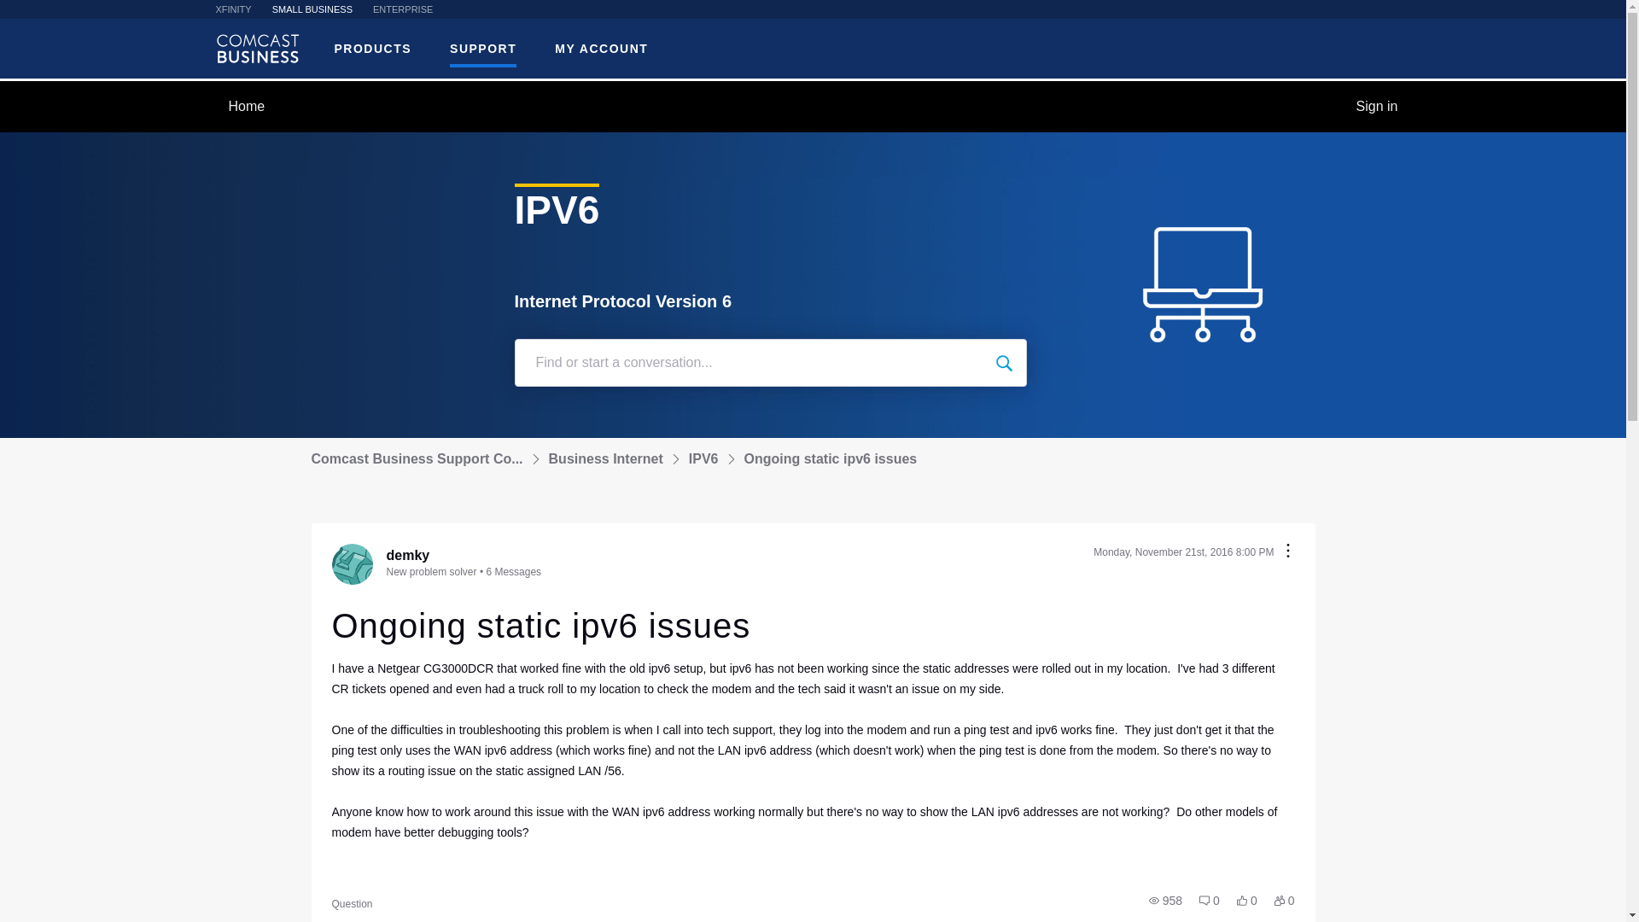 Image resolution: width=1639 pixels, height=922 pixels. What do you see at coordinates (407, 555) in the screenshot?
I see `demky` at bounding box center [407, 555].